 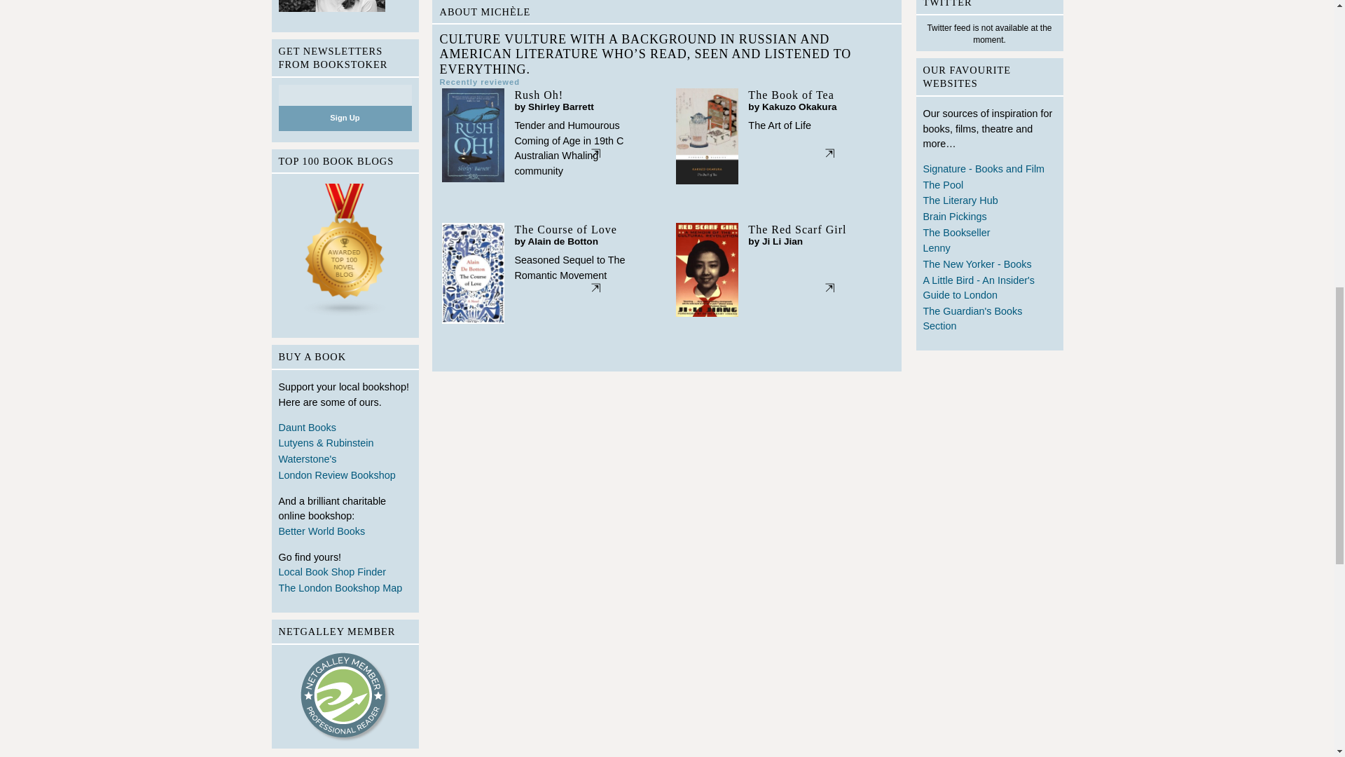 I want to click on Daunt Books, so click(x=345, y=429).